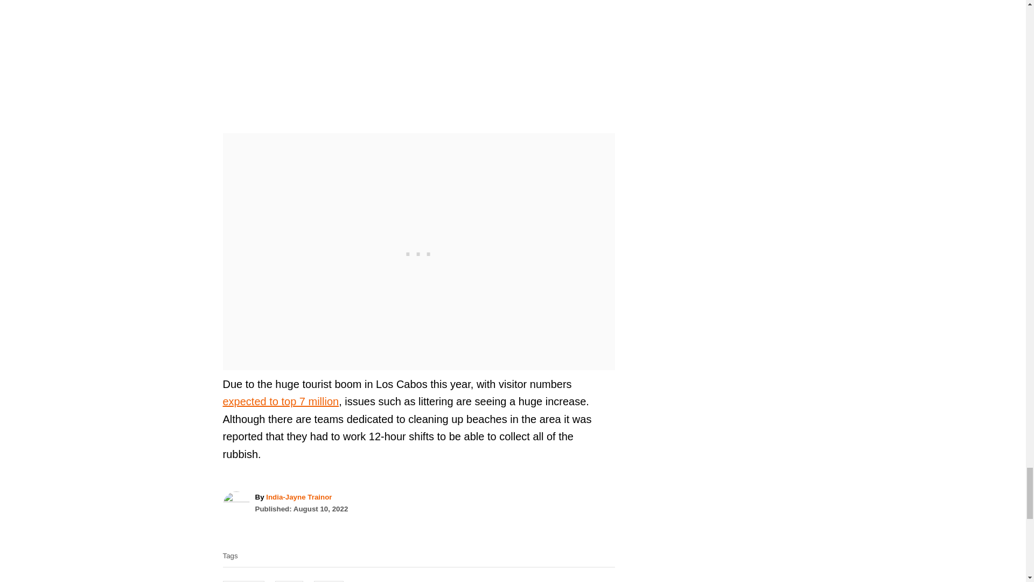 This screenshot has width=1034, height=582. I want to click on trash, so click(329, 581).